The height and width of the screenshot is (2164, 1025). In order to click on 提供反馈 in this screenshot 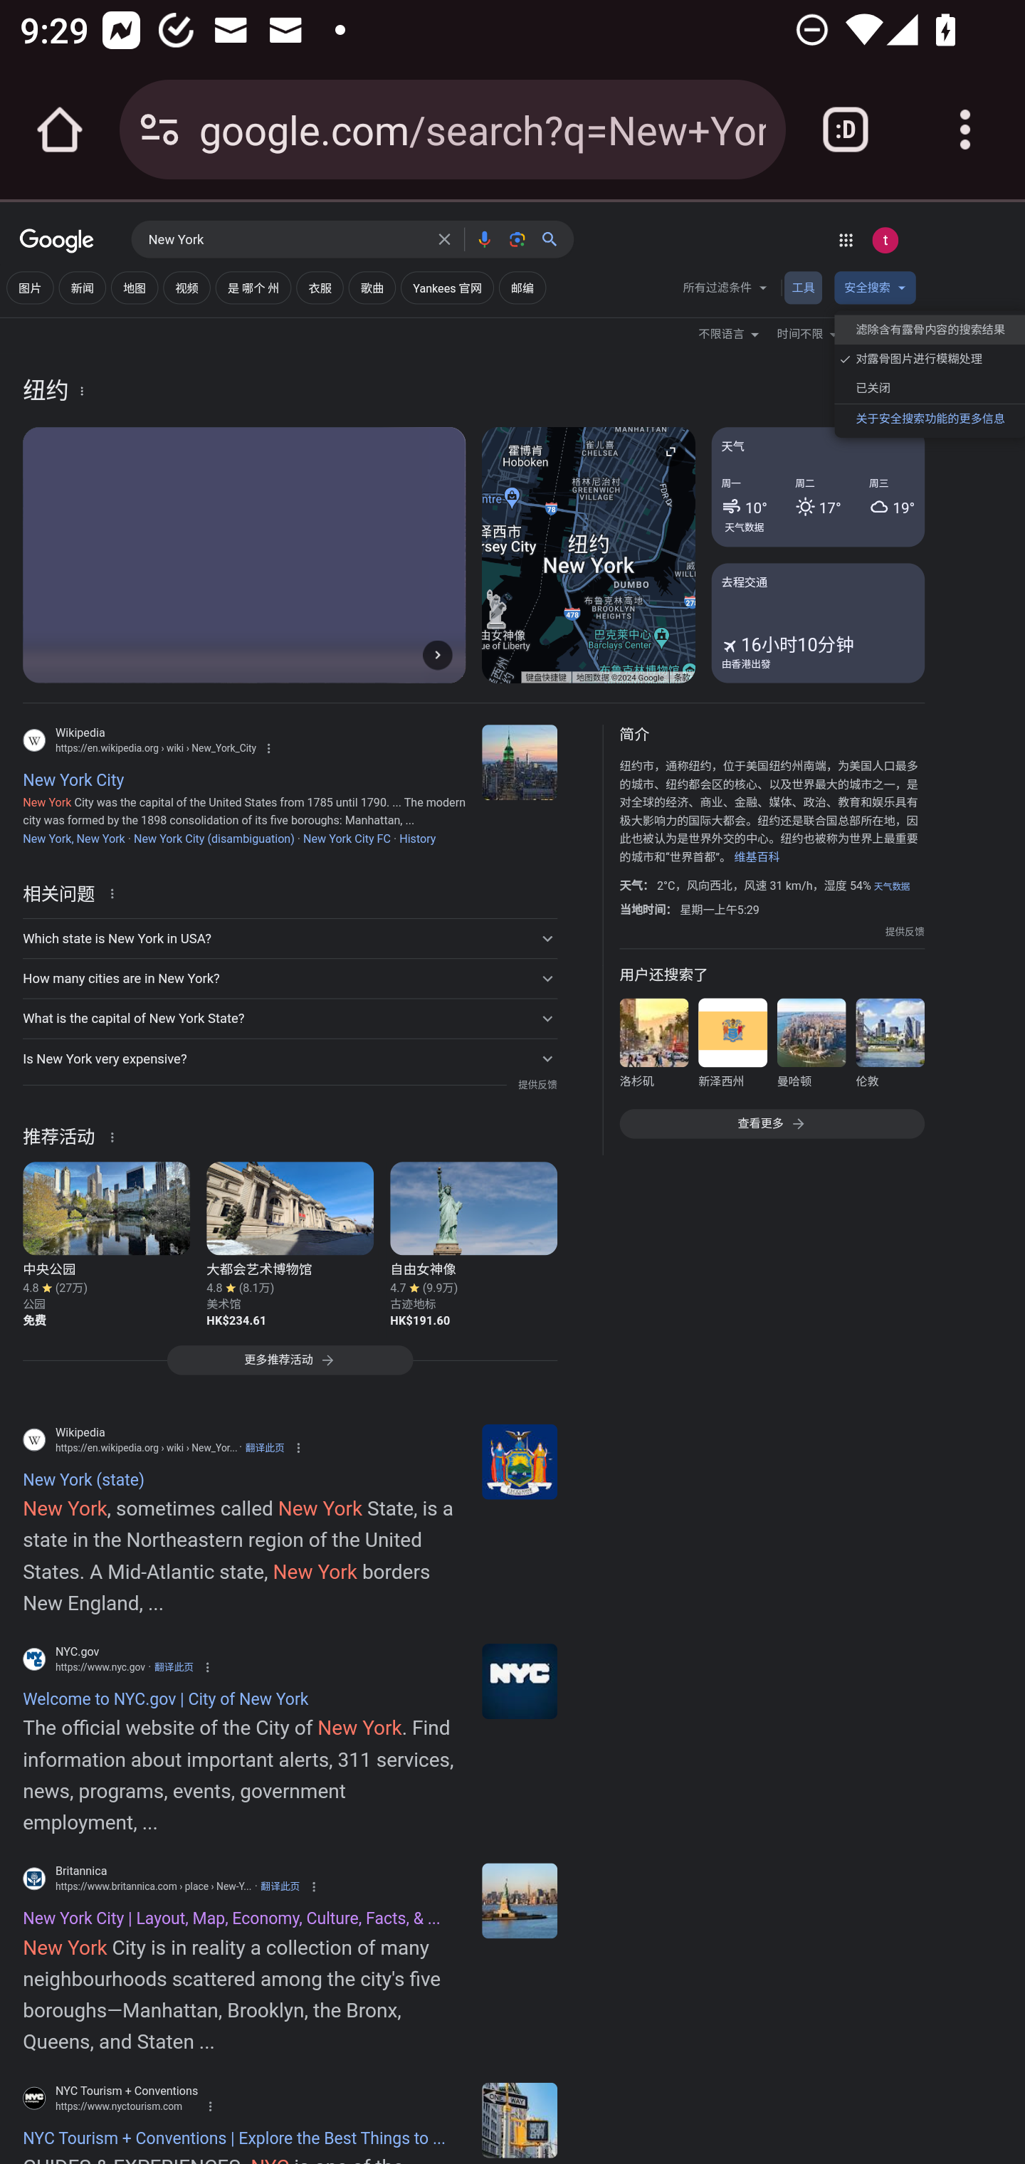, I will do `click(537, 1085)`.